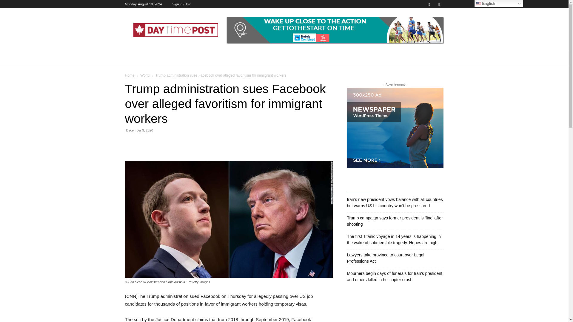 The image size is (573, 322). Describe the element at coordinates (302, 59) in the screenshot. I see `POLITICS` at that location.